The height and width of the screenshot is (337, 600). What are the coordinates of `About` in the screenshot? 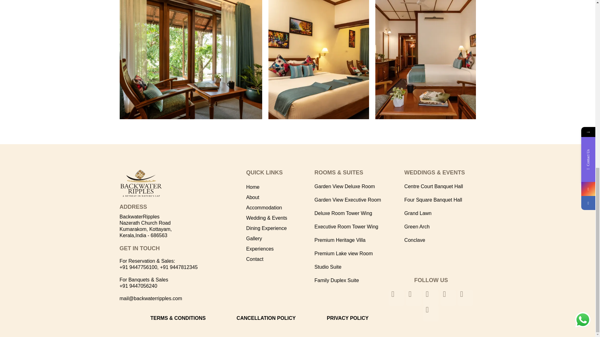 It's located at (280, 197).